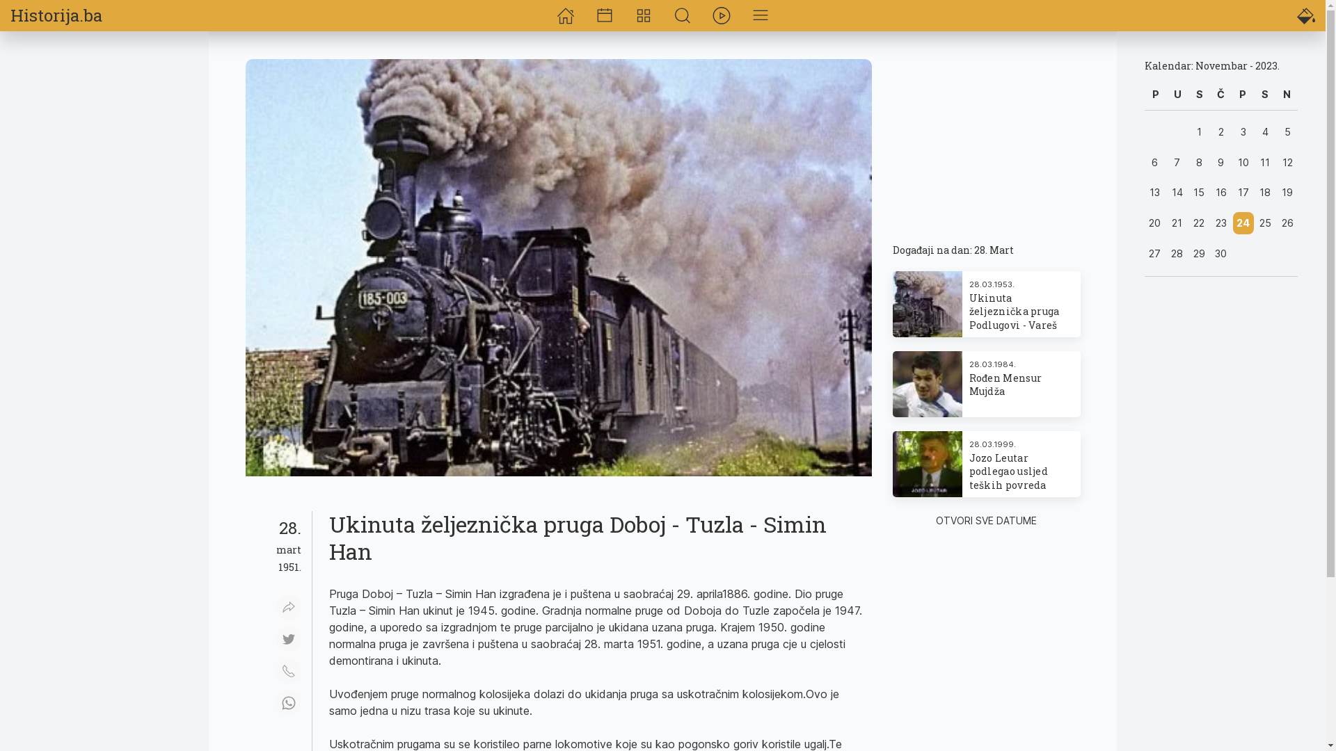  What do you see at coordinates (1199, 132) in the screenshot?
I see `1` at bounding box center [1199, 132].